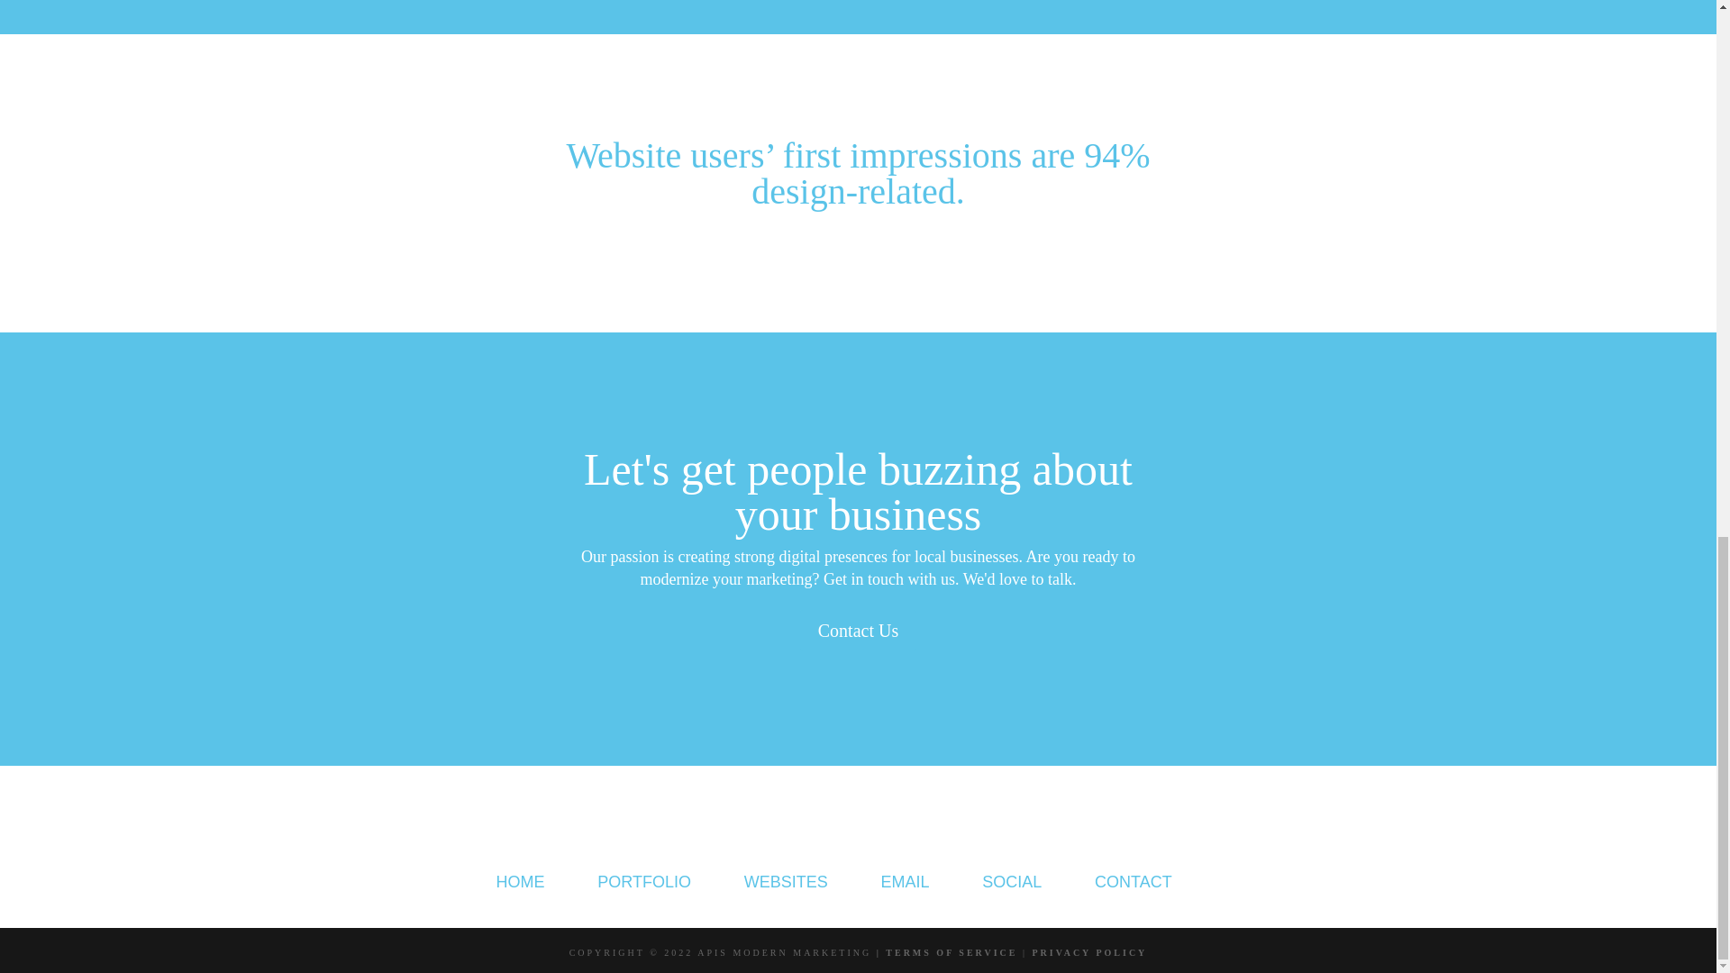 The width and height of the screenshot is (1730, 973). I want to click on PRIVACY POLICY, so click(1090, 951).